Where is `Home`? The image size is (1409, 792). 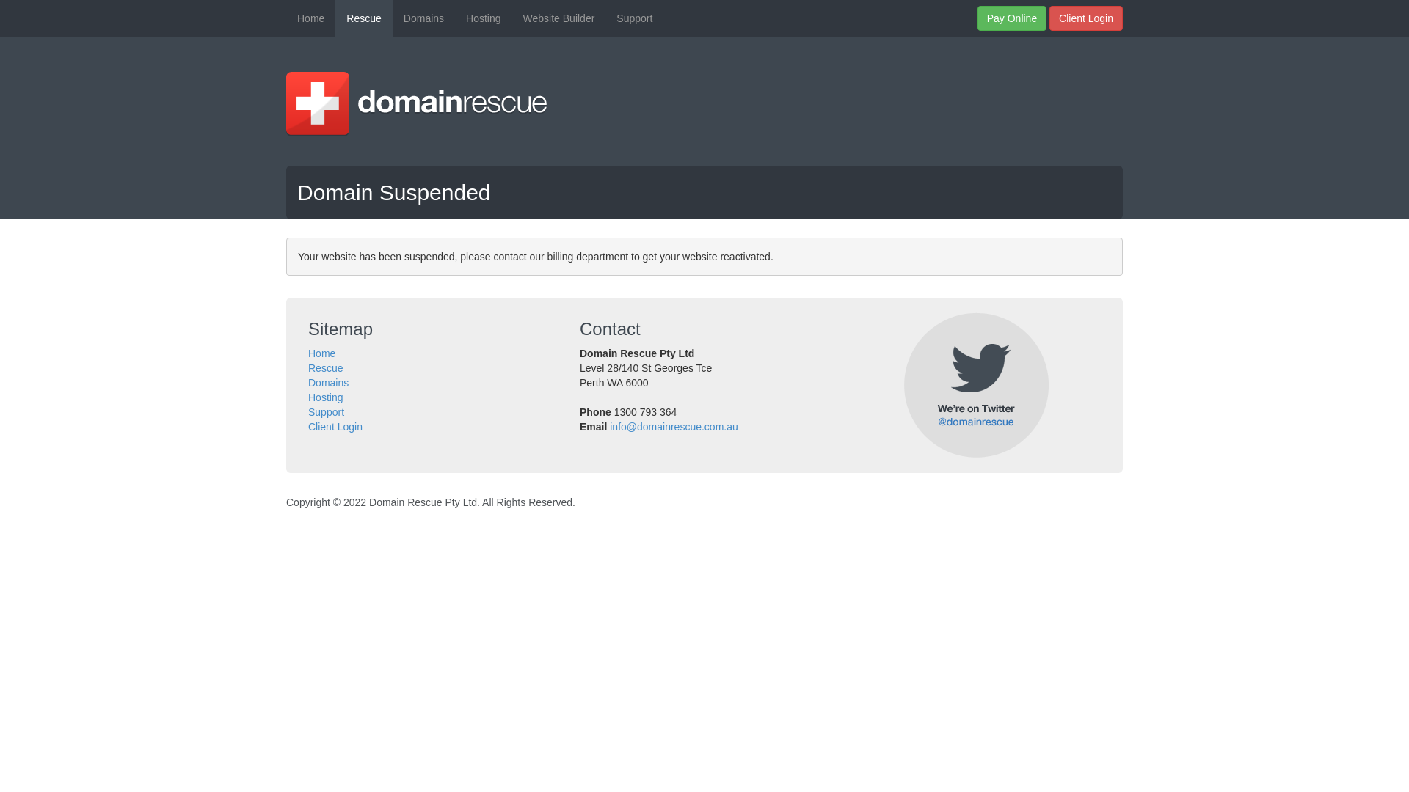
Home is located at coordinates (321, 353).